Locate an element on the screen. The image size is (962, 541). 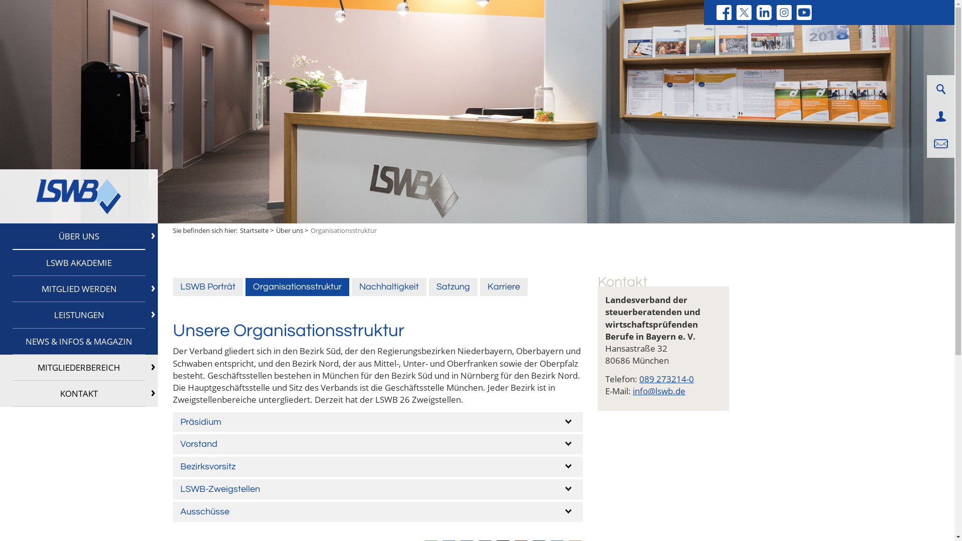
MITGLIEDERBEREICH is located at coordinates (79, 368).